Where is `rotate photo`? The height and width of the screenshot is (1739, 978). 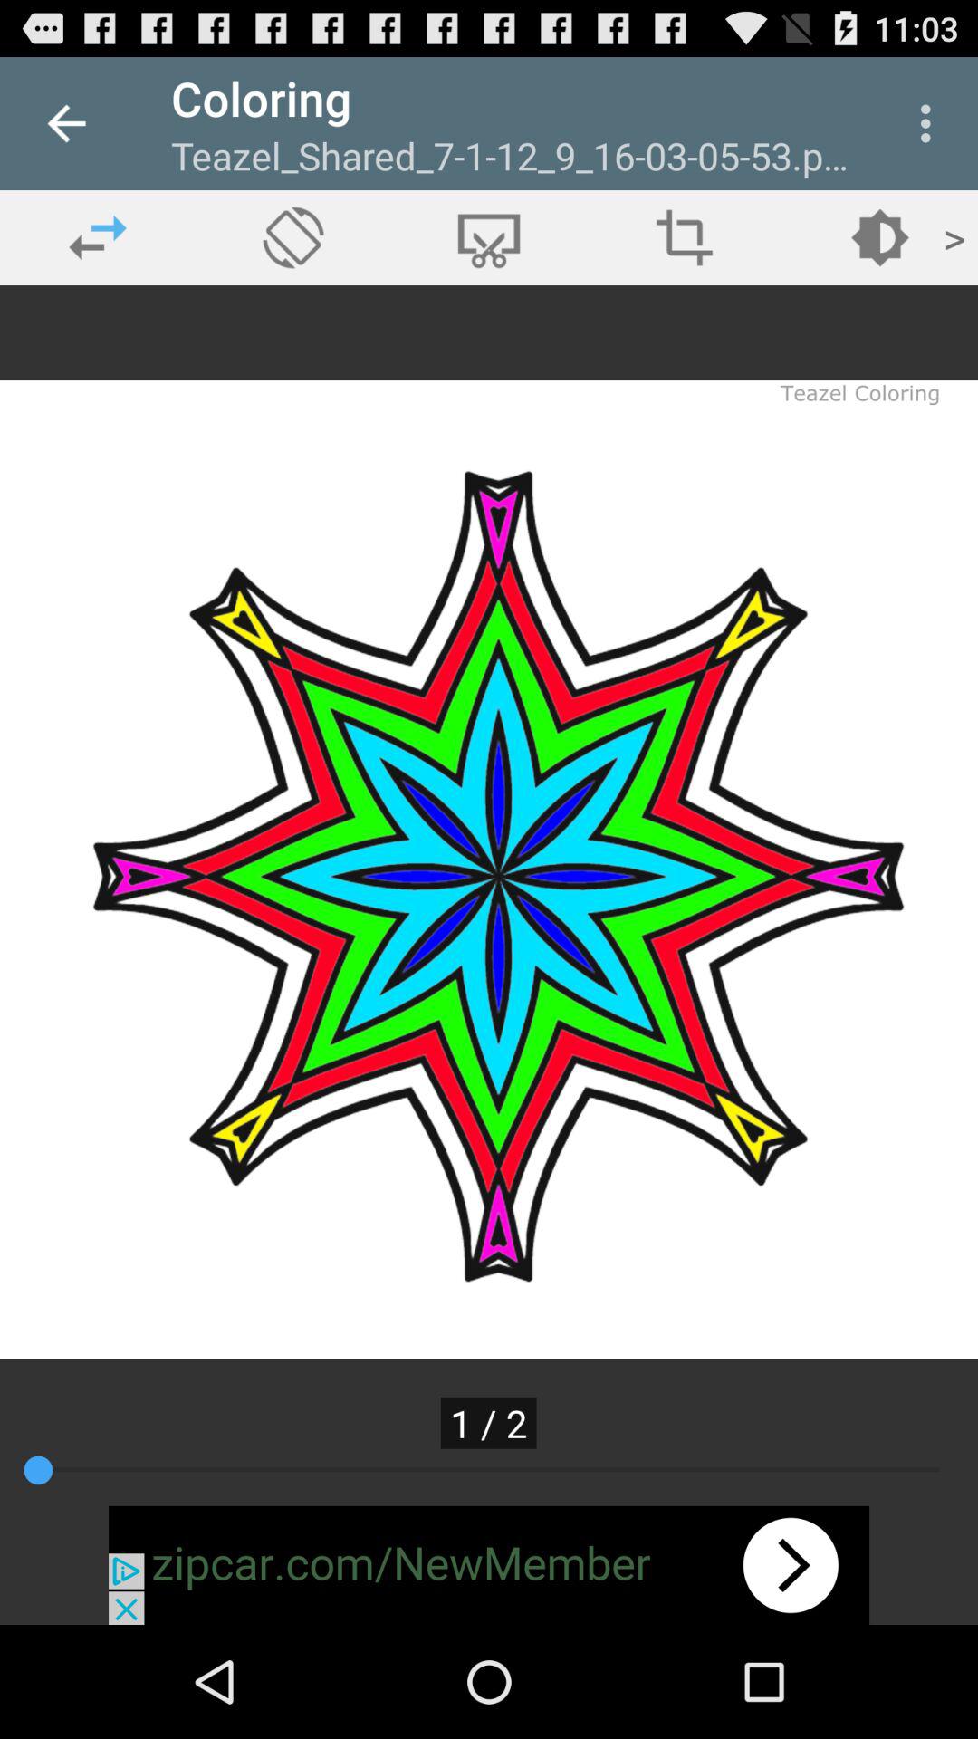 rotate photo is located at coordinates (293, 237).